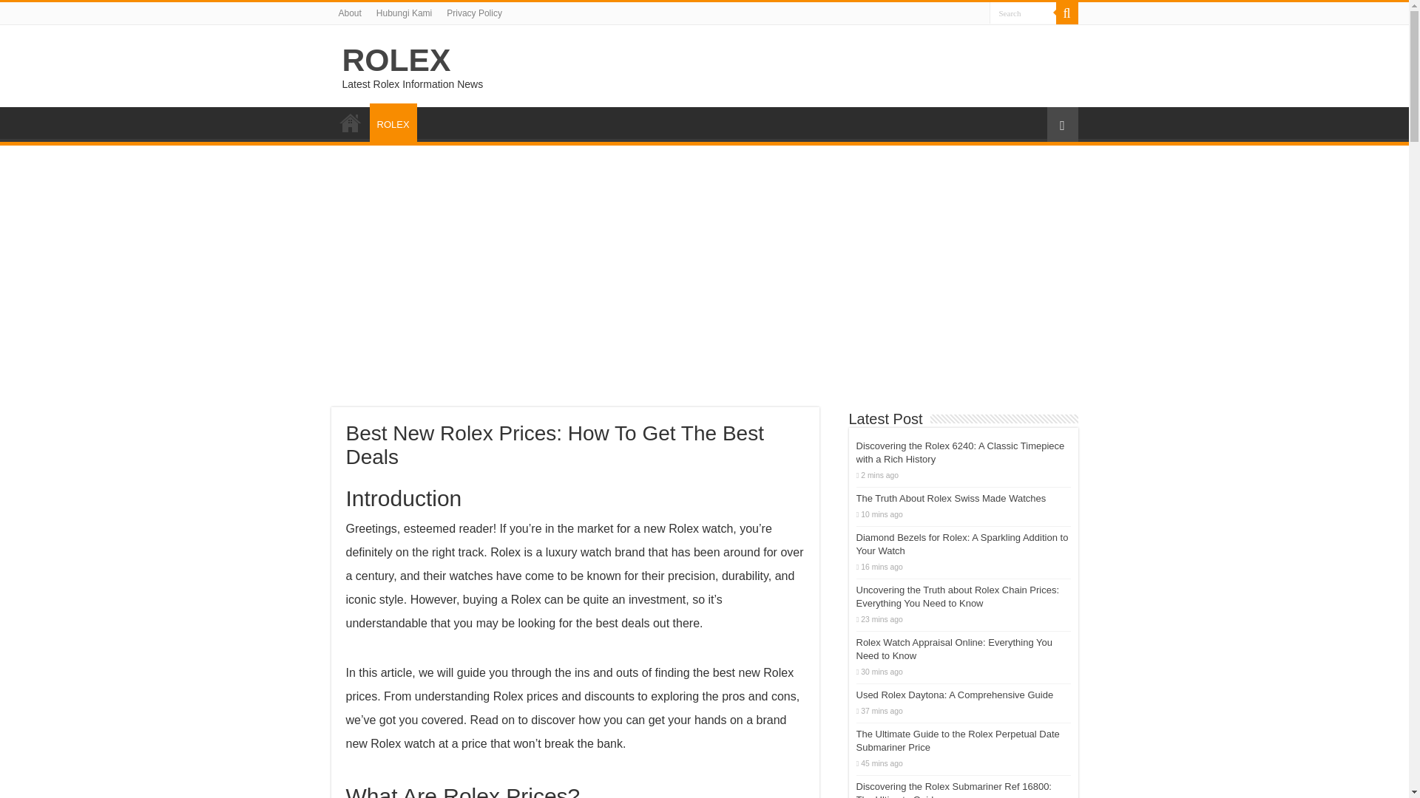 The height and width of the screenshot is (798, 1420). Describe the element at coordinates (954, 695) in the screenshot. I see `Used Rolex Daytona: A Comprehensive Guide` at that location.